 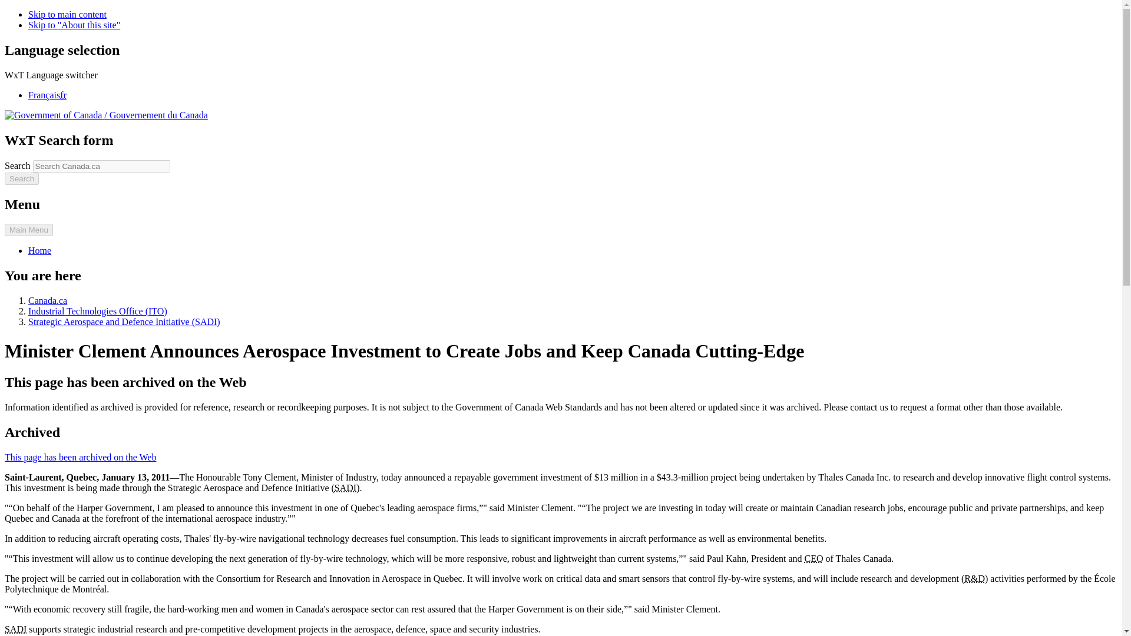 What do you see at coordinates (345, 488) in the screenshot?
I see `Strategic Aerospace and Defence Initiative` at bounding box center [345, 488].